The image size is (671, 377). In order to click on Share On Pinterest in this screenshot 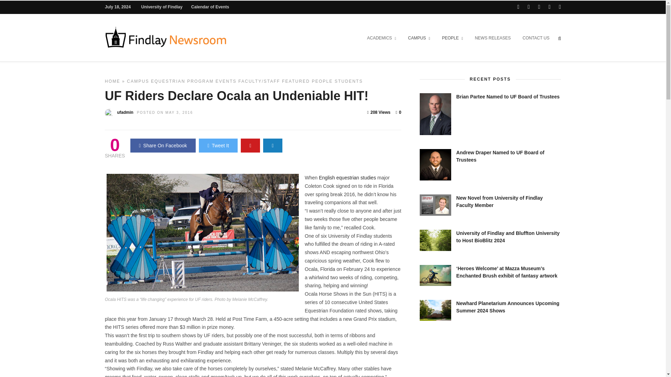, I will do `click(250, 146)`.